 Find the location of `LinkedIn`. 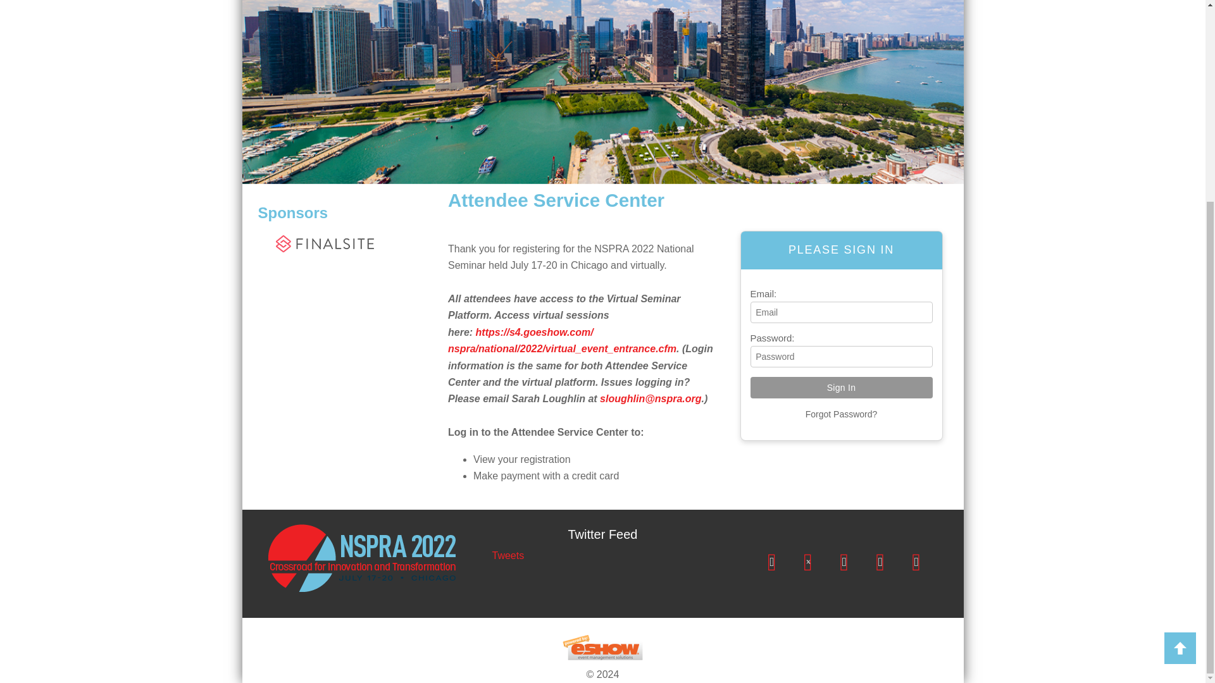

LinkedIn is located at coordinates (844, 562).